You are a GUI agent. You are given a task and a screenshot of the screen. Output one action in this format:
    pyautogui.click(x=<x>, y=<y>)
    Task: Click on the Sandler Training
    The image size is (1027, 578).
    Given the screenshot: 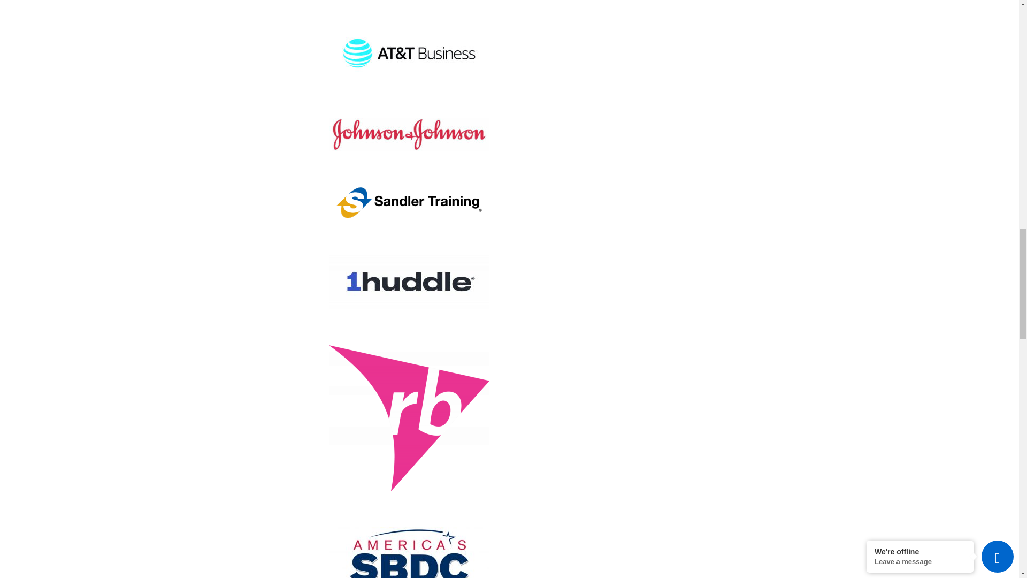 What is the action you would take?
    pyautogui.click(x=409, y=202)
    